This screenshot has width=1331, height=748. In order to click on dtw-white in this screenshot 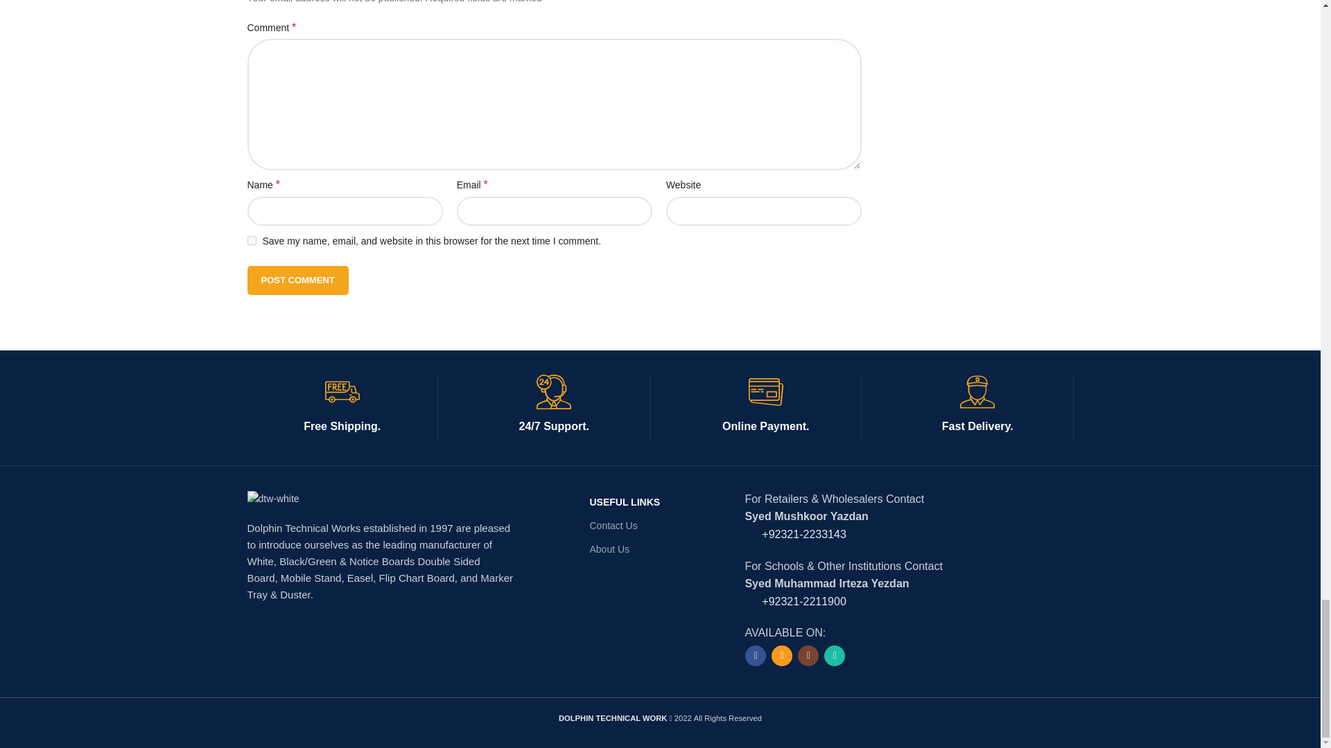, I will do `click(272, 499)`.